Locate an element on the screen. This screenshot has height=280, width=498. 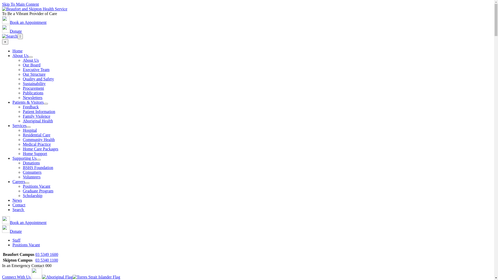
Services is located at coordinates (19, 125).